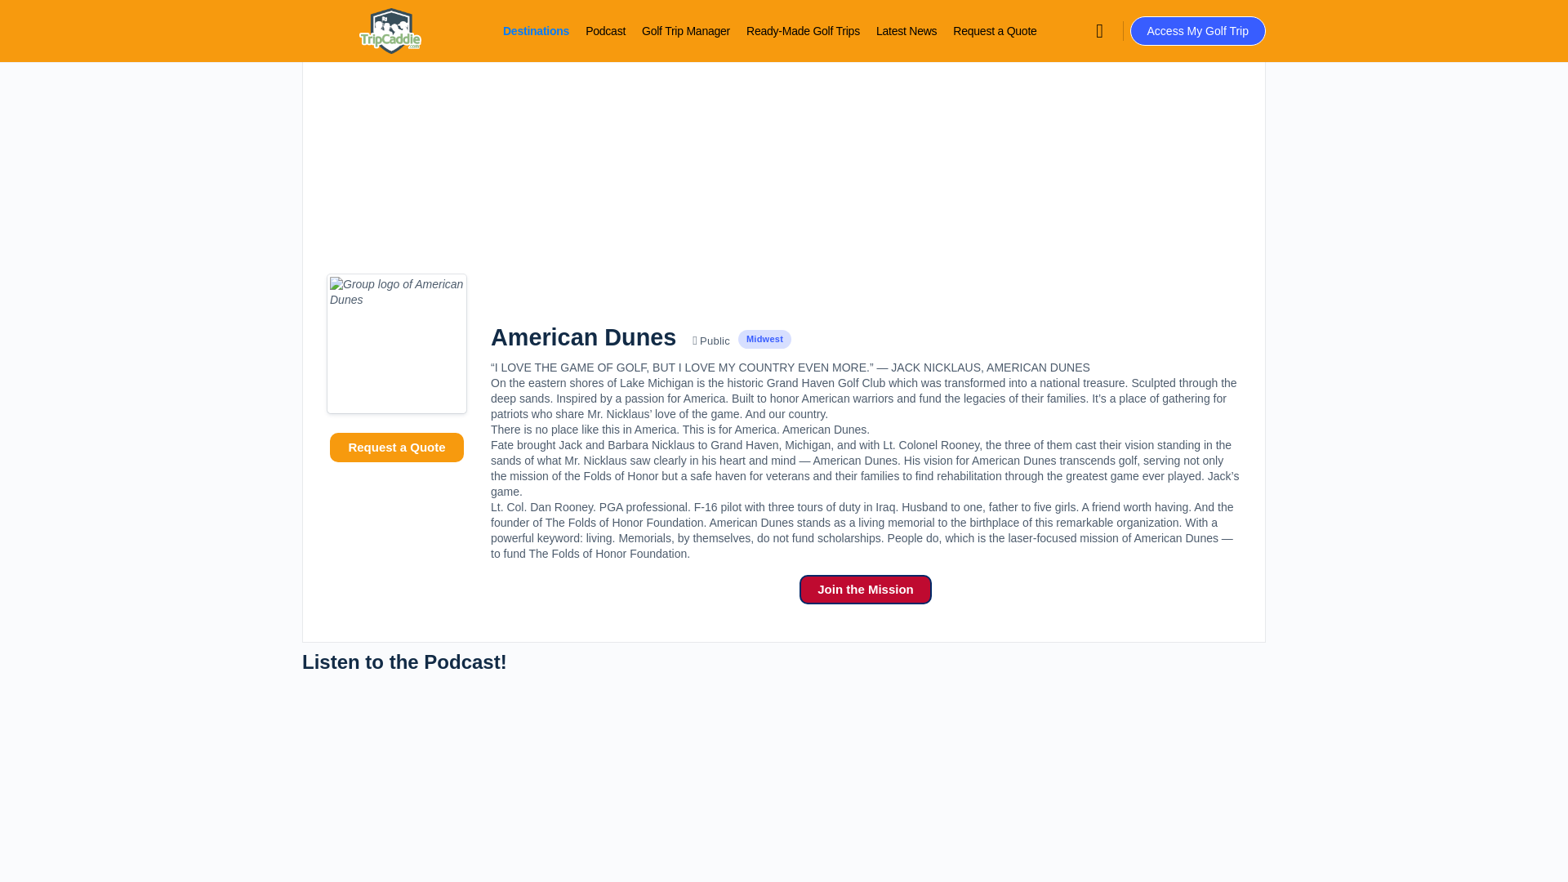  What do you see at coordinates (1197, 31) in the screenshot?
I see `Access My Golf Trip` at bounding box center [1197, 31].